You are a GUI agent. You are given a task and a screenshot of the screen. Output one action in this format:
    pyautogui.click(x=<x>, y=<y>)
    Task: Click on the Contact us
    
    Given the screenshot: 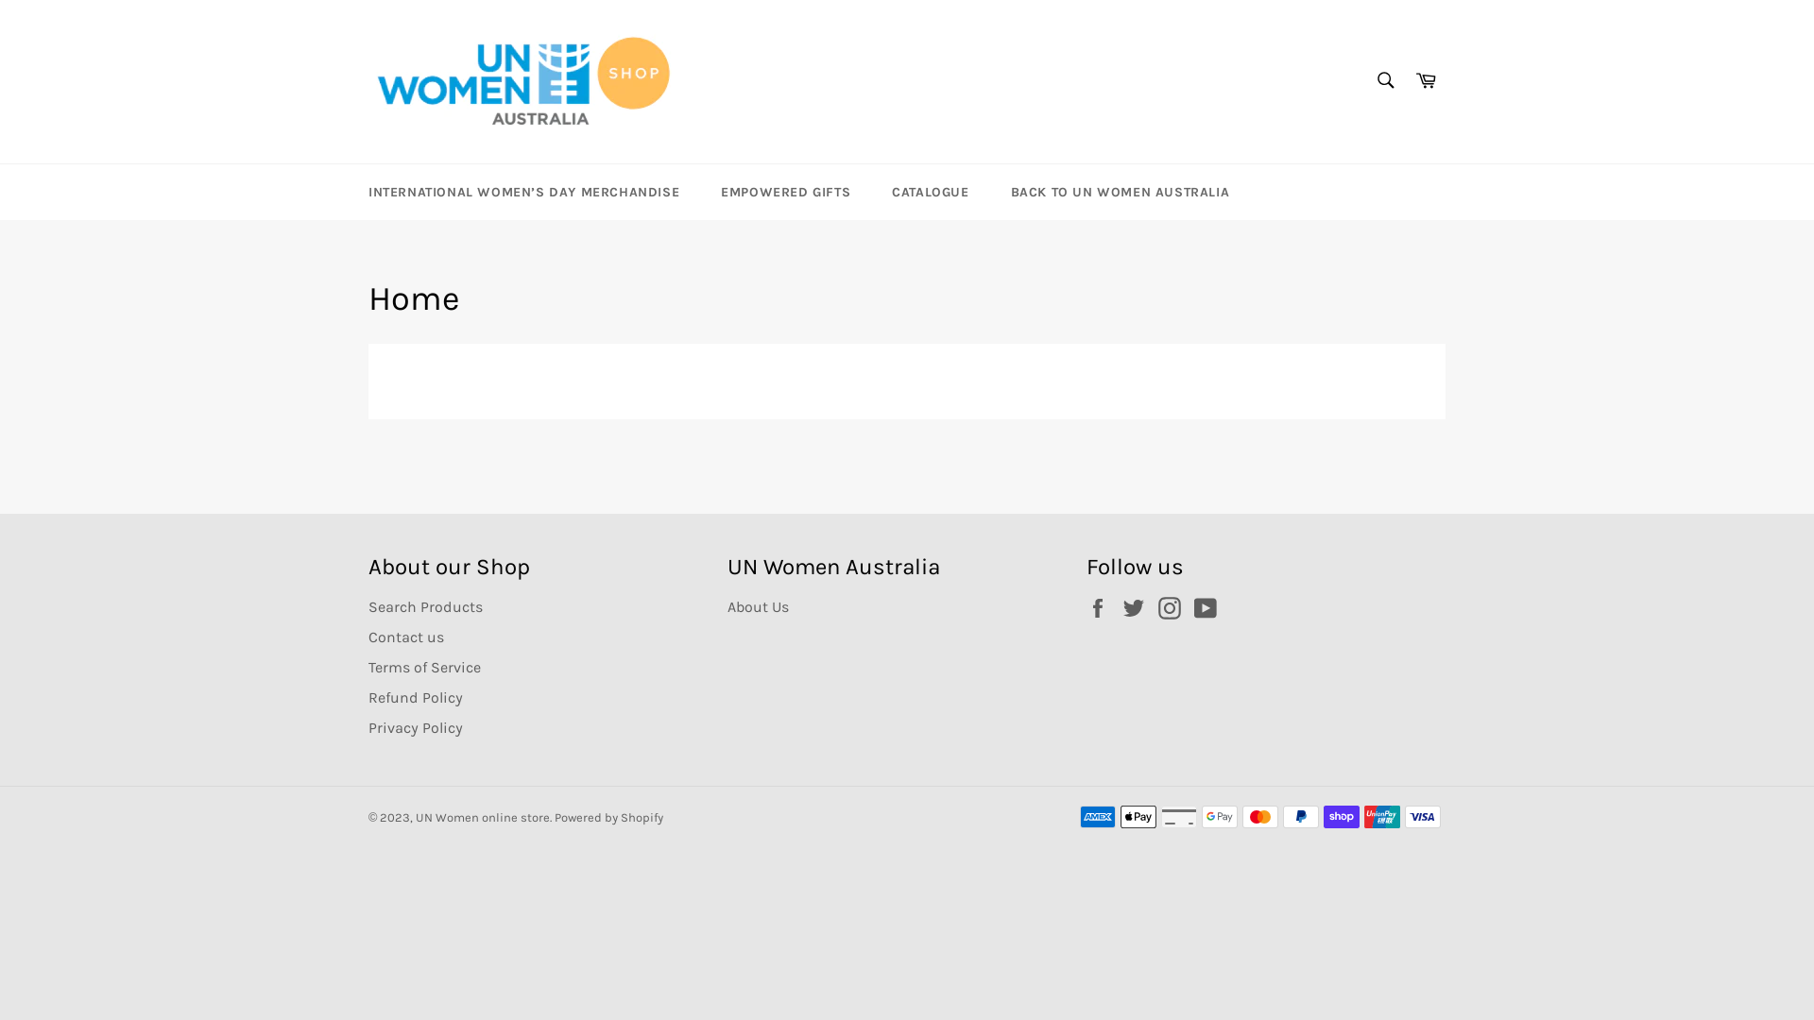 What is the action you would take?
    pyautogui.click(x=406, y=637)
    